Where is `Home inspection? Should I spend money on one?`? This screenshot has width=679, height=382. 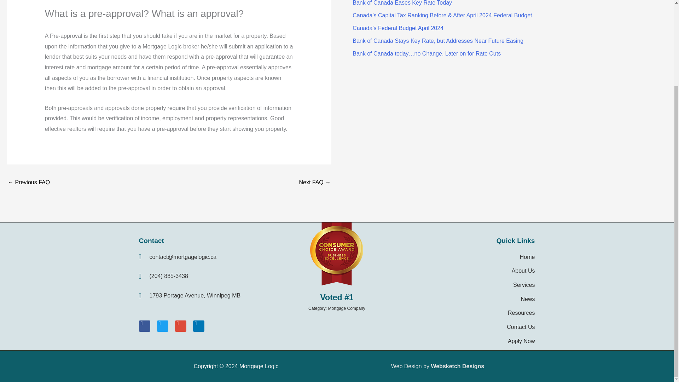 Home inspection? Should I spend money on one? is located at coordinates (28, 183).